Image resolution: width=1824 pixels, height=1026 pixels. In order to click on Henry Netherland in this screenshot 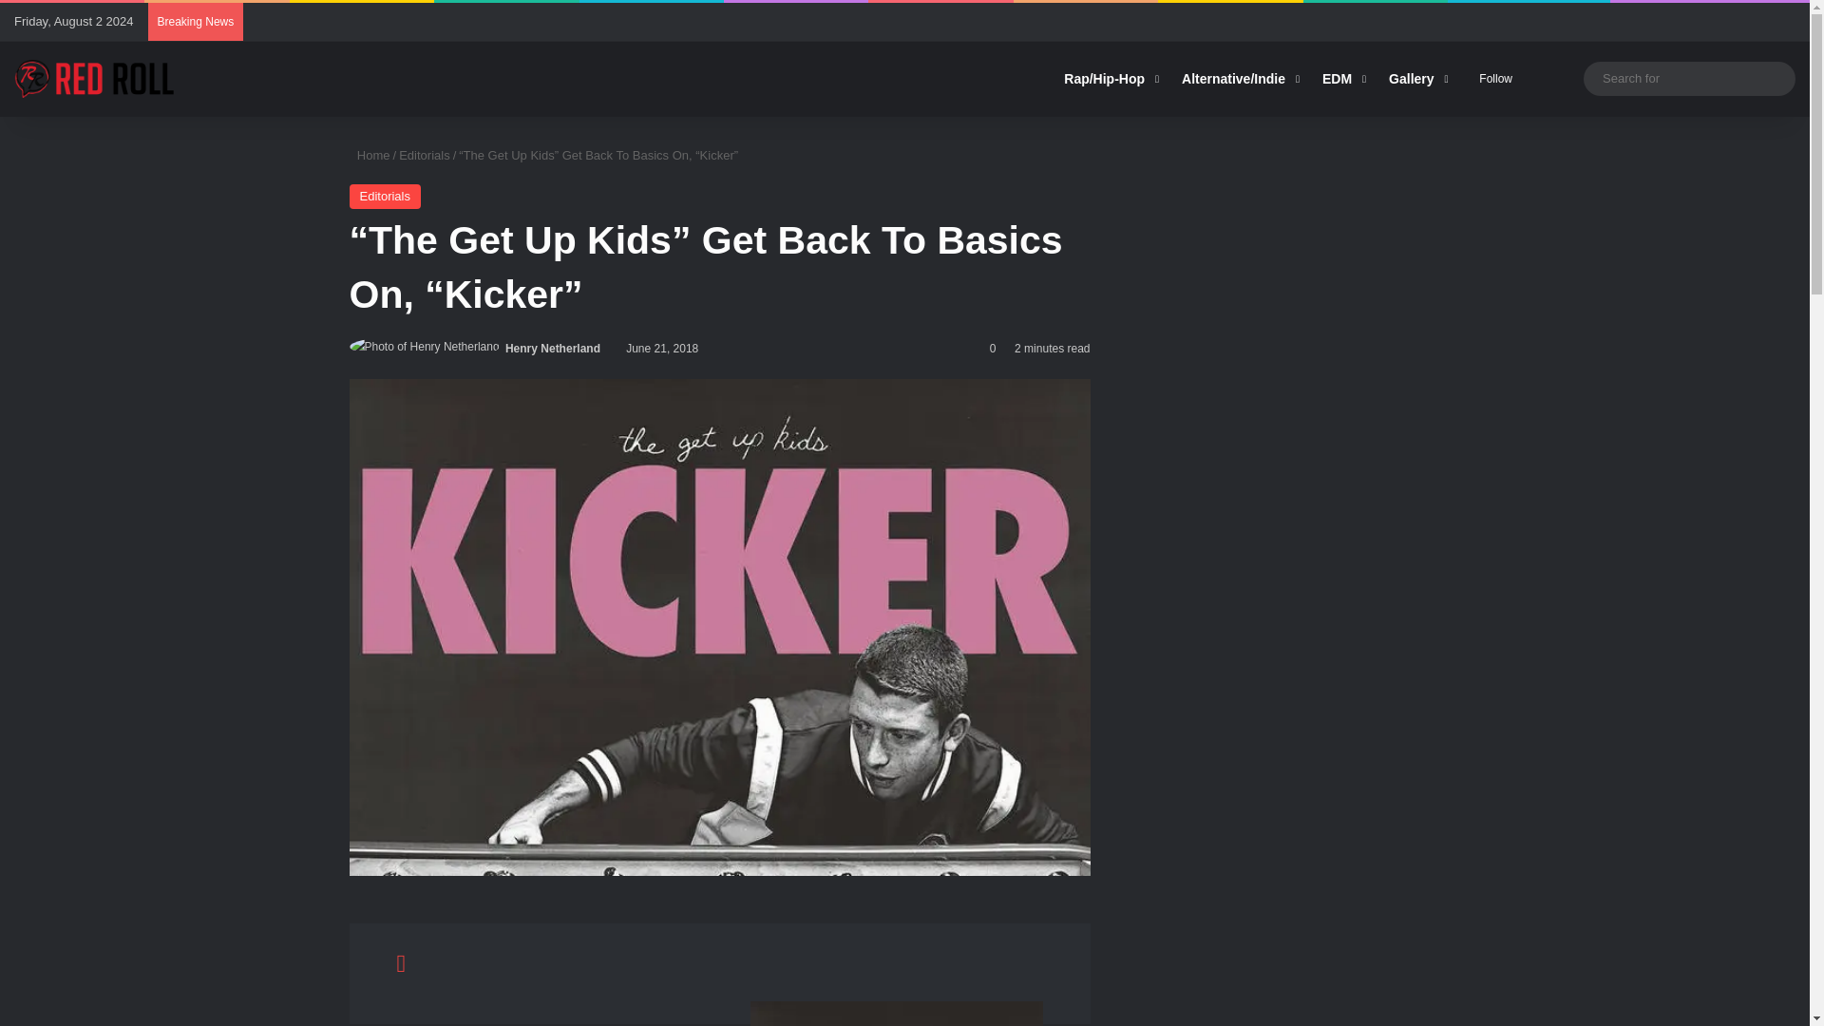, I will do `click(552, 348)`.